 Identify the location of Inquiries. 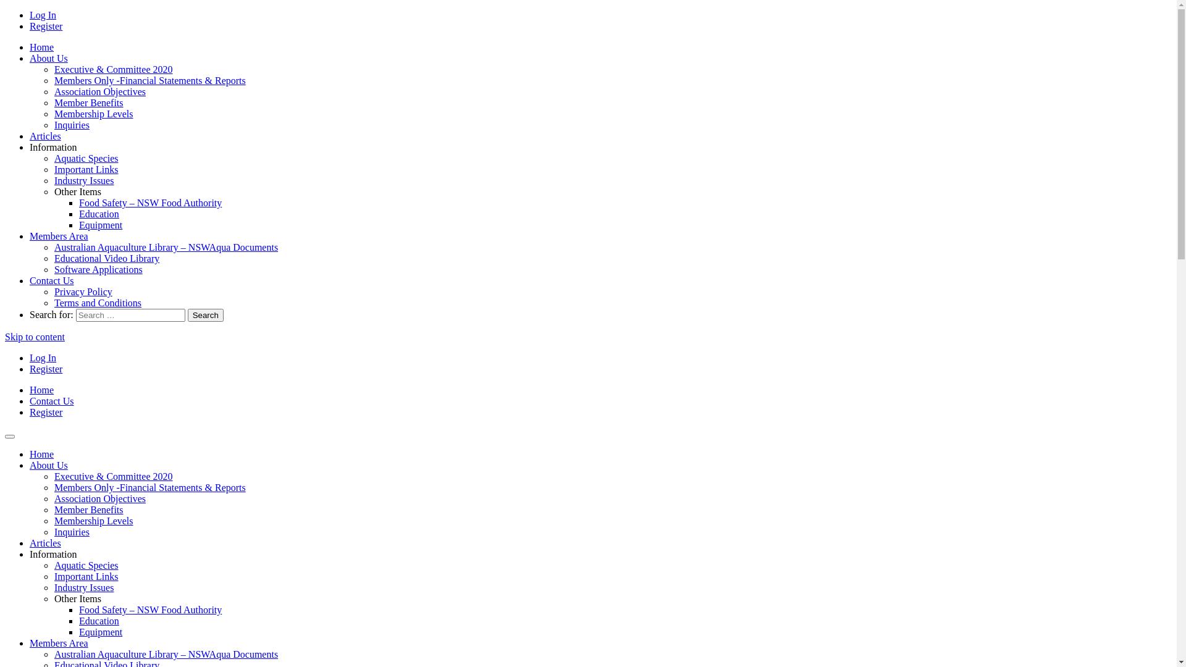
(72, 532).